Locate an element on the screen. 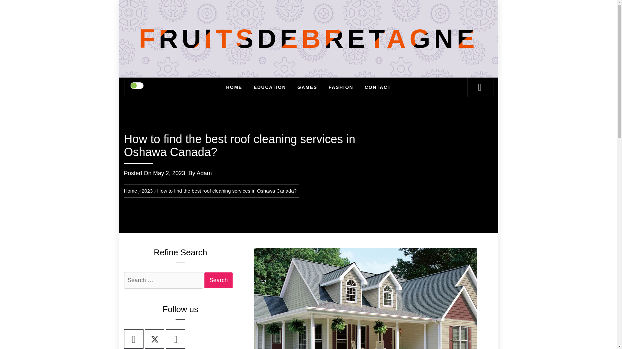 This screenshot has height=349, width=622. Search is located at coordinates (218, 280).